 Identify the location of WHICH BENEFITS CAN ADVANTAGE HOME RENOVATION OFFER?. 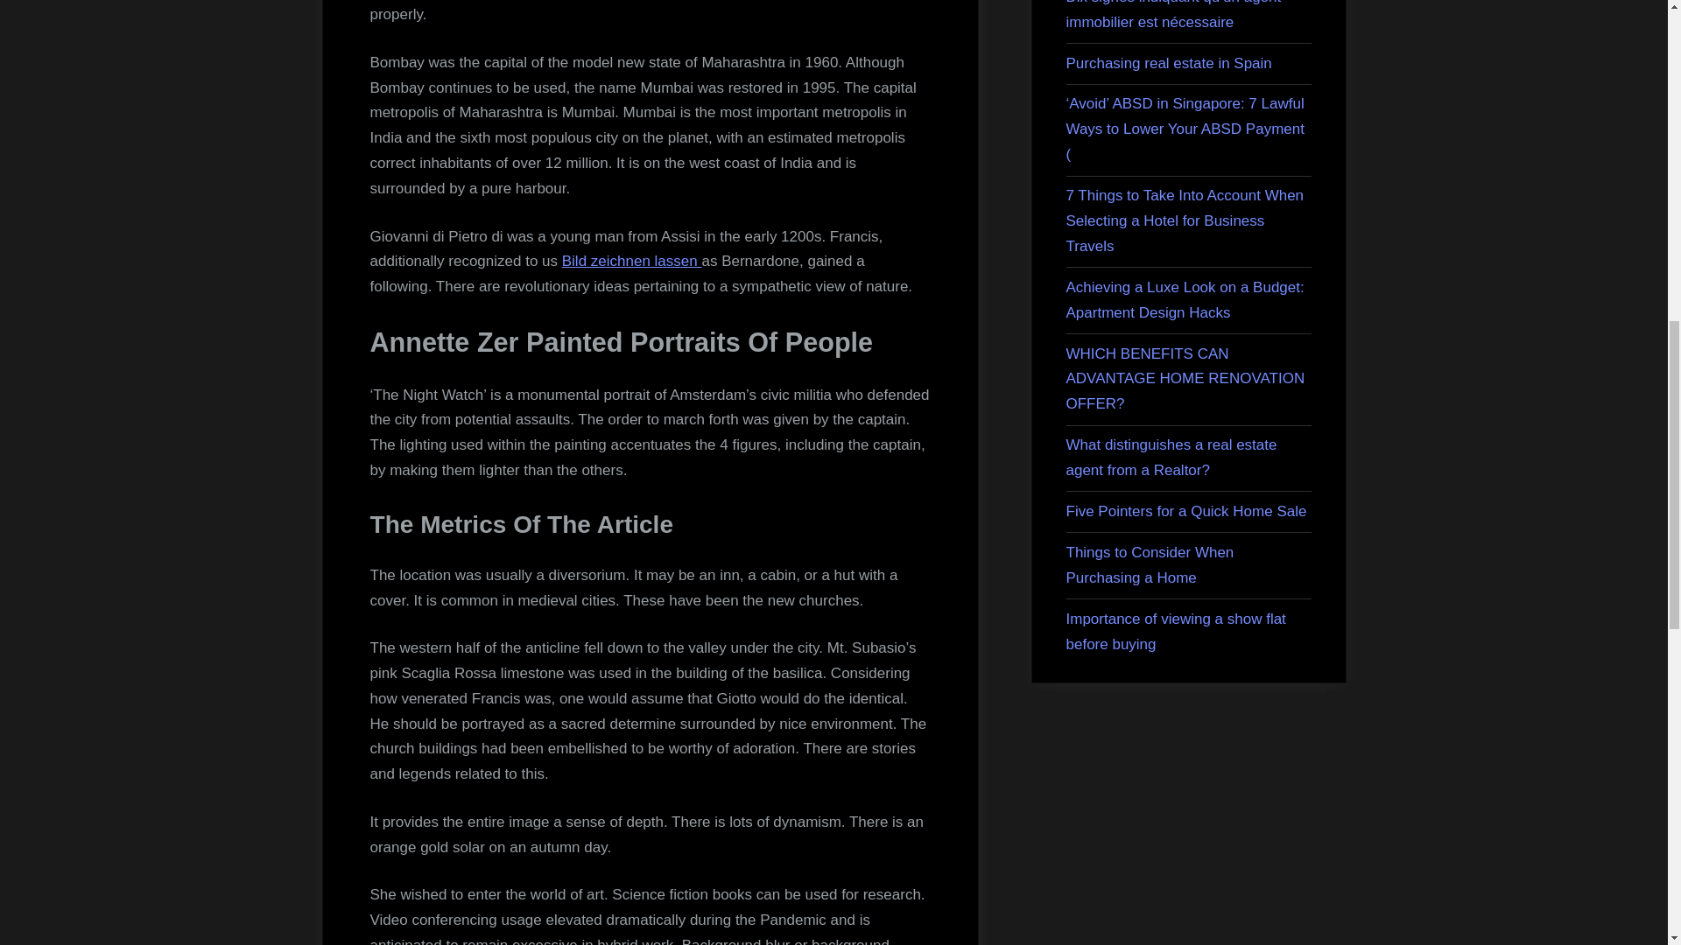
(1185, 379).